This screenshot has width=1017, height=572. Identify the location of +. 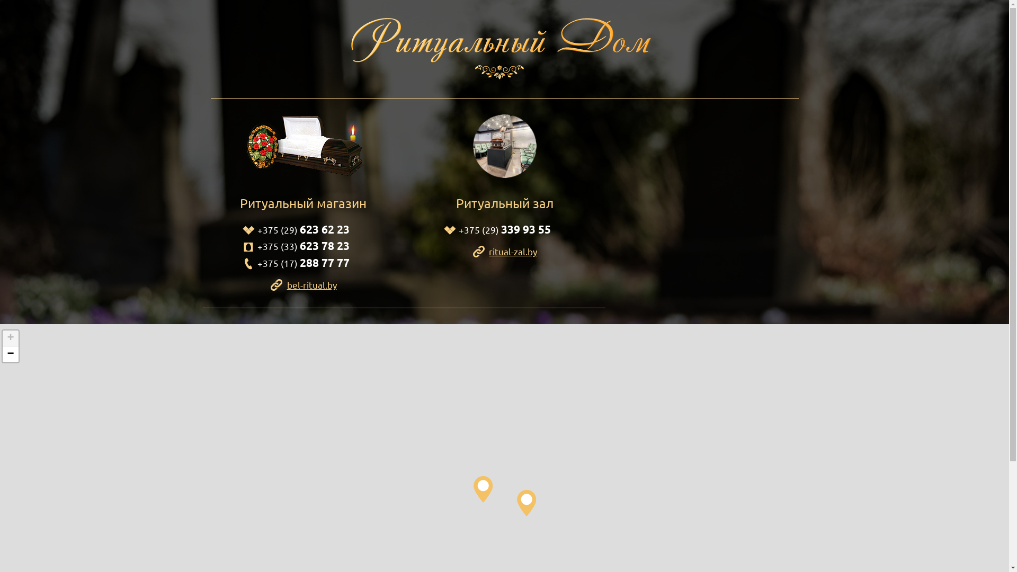
(10, 338).